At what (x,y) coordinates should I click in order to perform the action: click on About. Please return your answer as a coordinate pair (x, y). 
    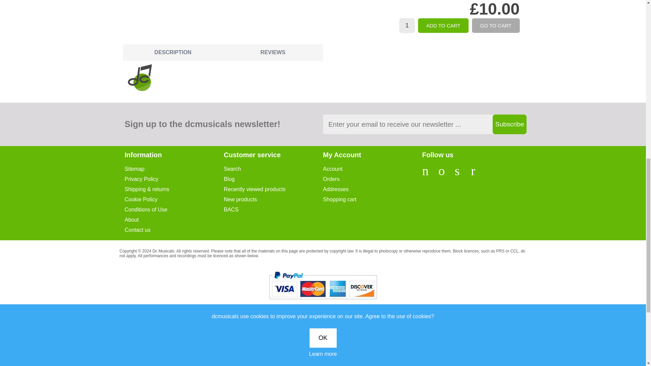
    Looking at the image, I should click on (174, 220).